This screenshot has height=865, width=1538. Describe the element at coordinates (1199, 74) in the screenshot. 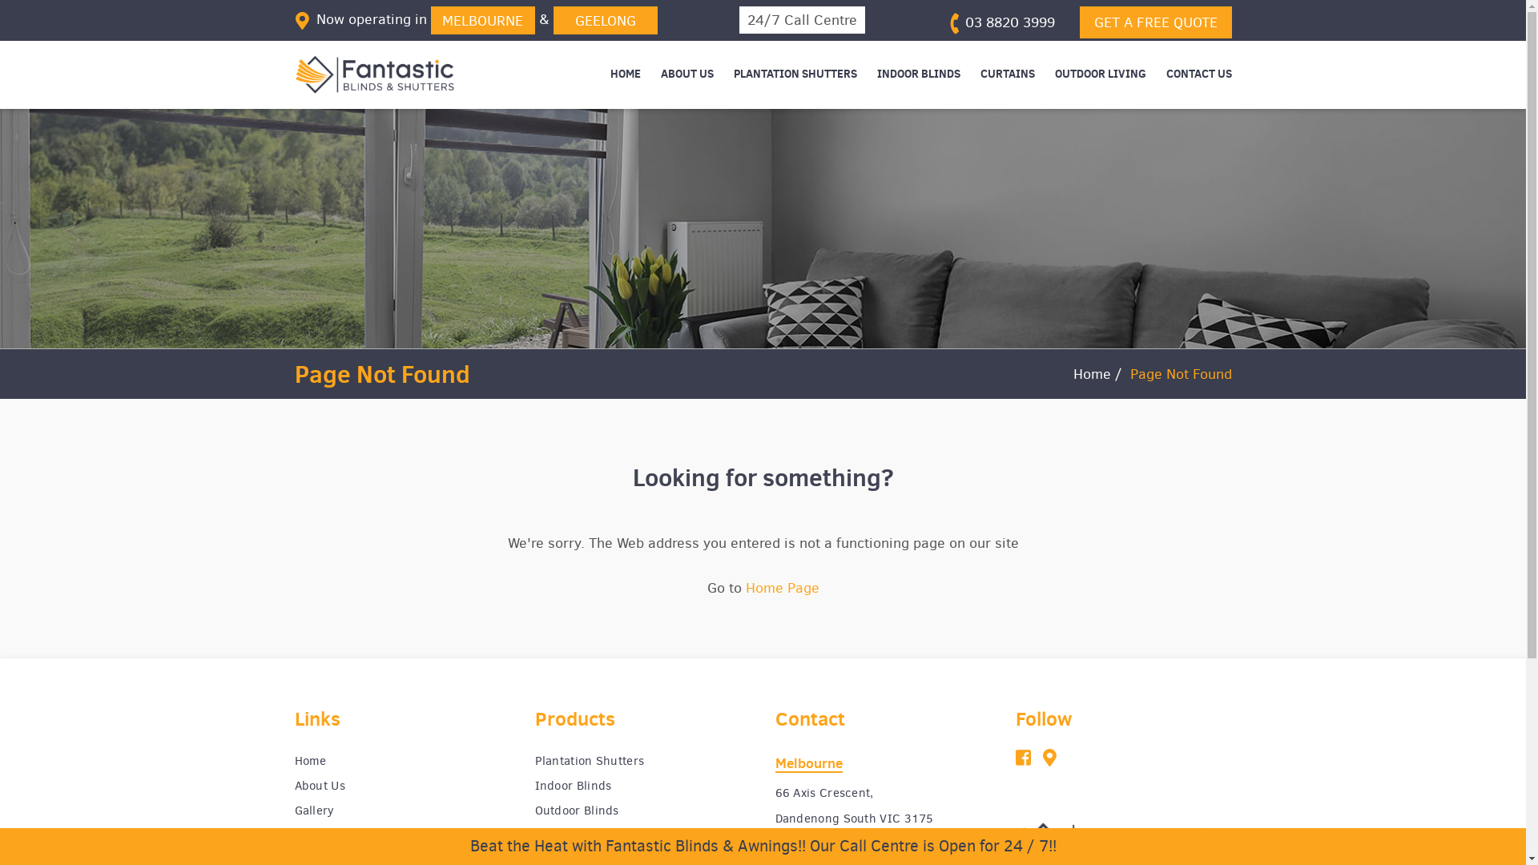

I see `CONTACT US` at that location.